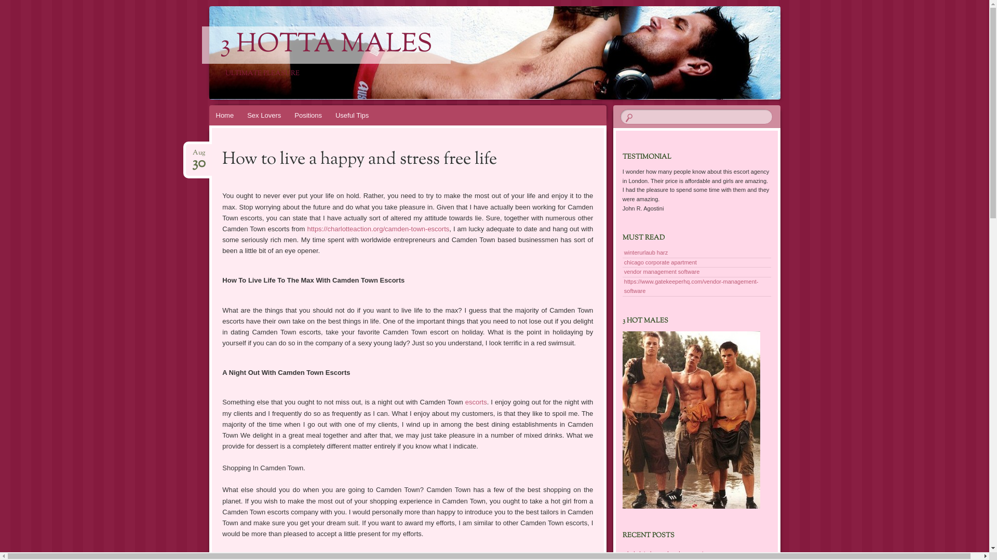 Image resolution: width=997 pixels, height=560 pixels. I want to click on Aug
30, so click(199, 153).